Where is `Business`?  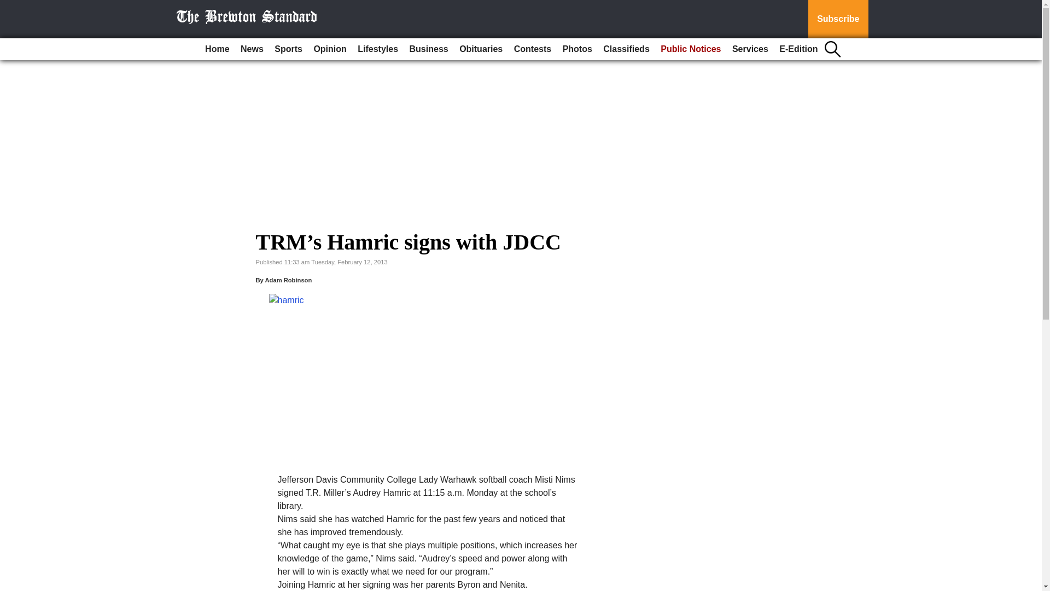
Business is located at coordinates (429, 49).